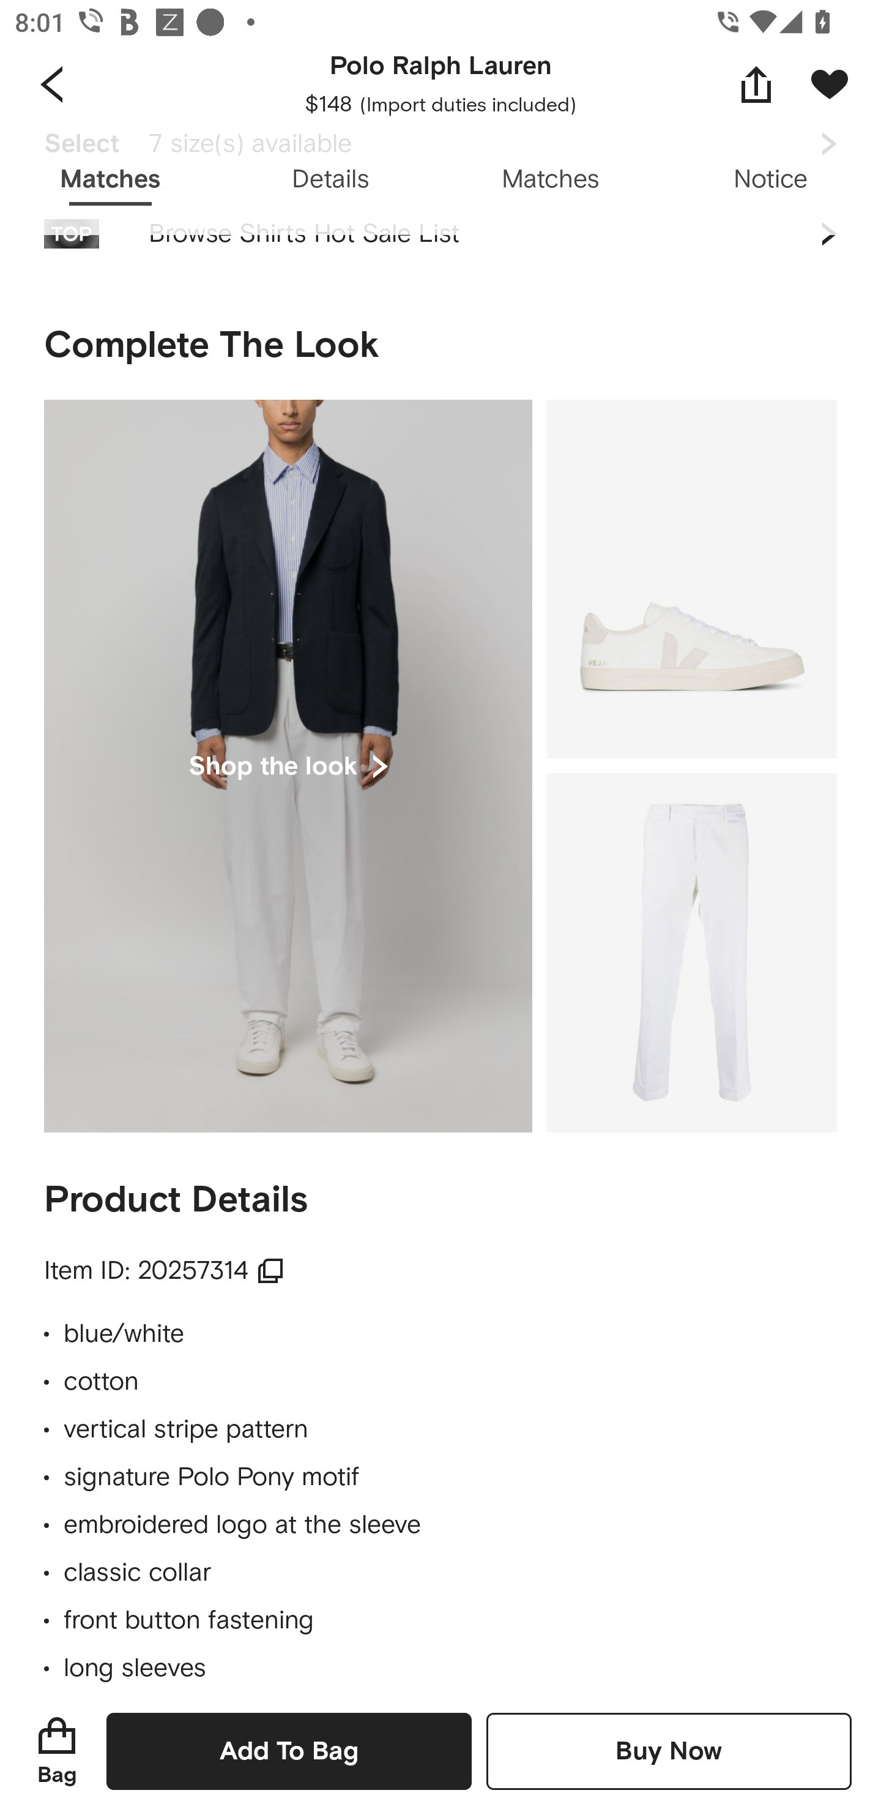 This screenshot has width=881, height=1812. What do you see at coordinates (669, 1751) in the screenshot?
I see `Buy Now` at bounding box center [669, 1751].